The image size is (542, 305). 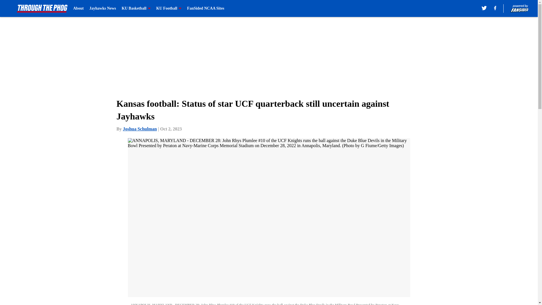 What do you see at coordinates (206, 8) in the screenshot?
I see `FanSided NCAA Sites` at bounding box center [206, 8].